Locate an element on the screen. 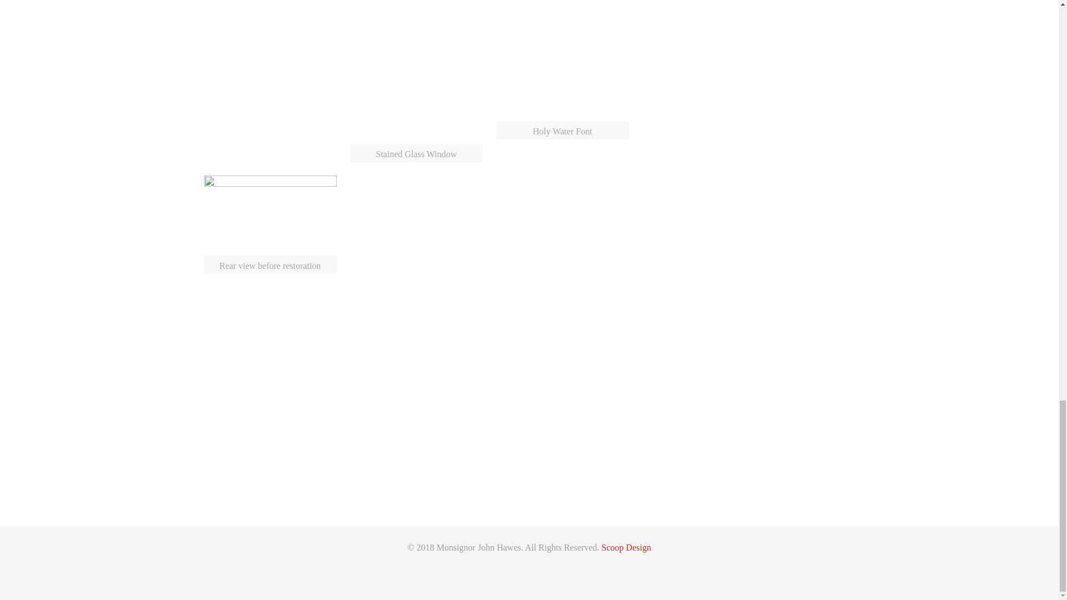 This screenshot has width=1067, height=600. Facebook is located at coordinates (522, 562).